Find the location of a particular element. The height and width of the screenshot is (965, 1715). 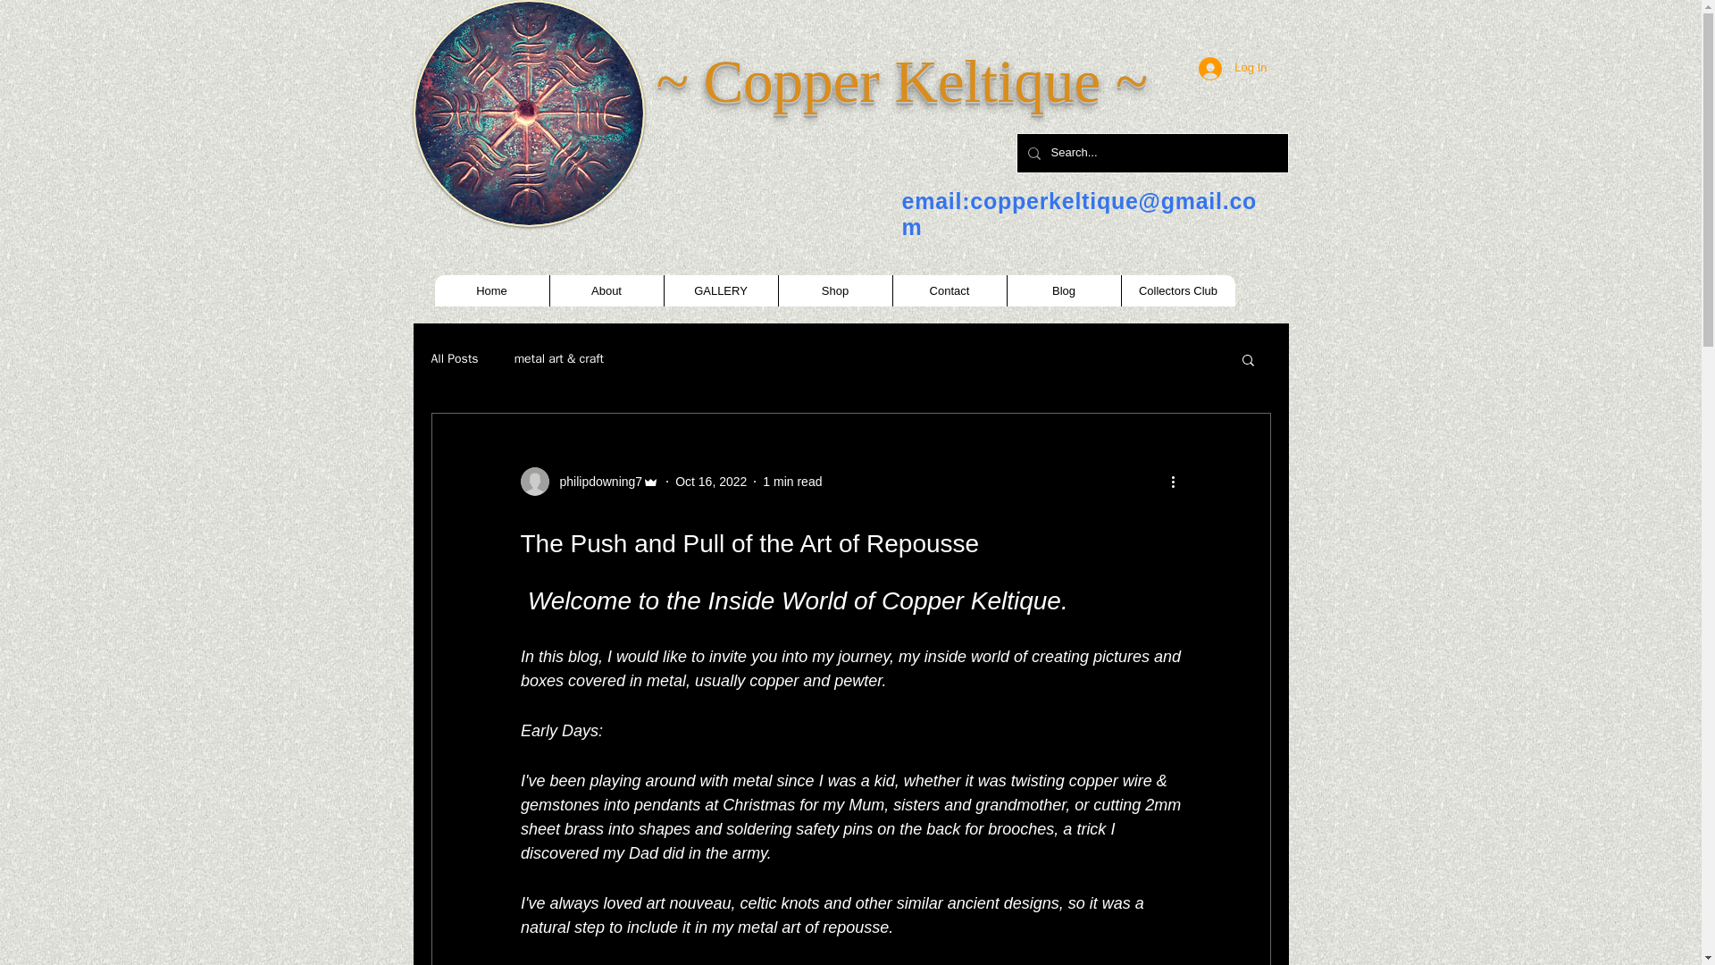

Home is located at coordinates (491, 290).